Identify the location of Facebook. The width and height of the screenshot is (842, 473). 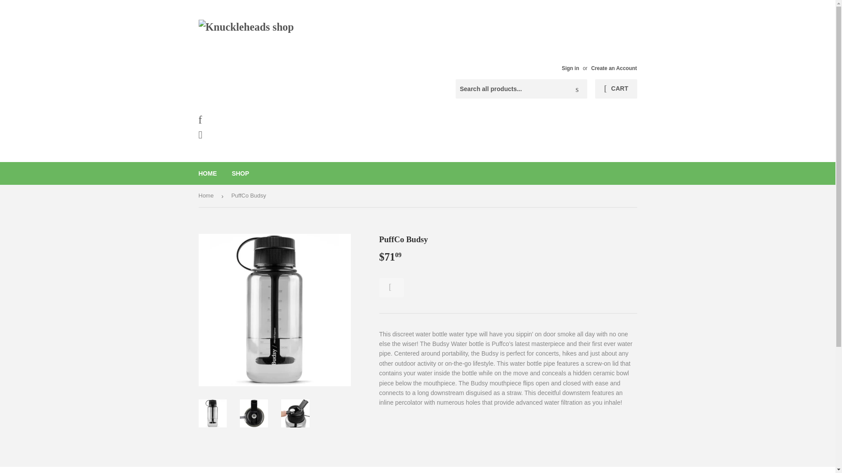
(265, 120).